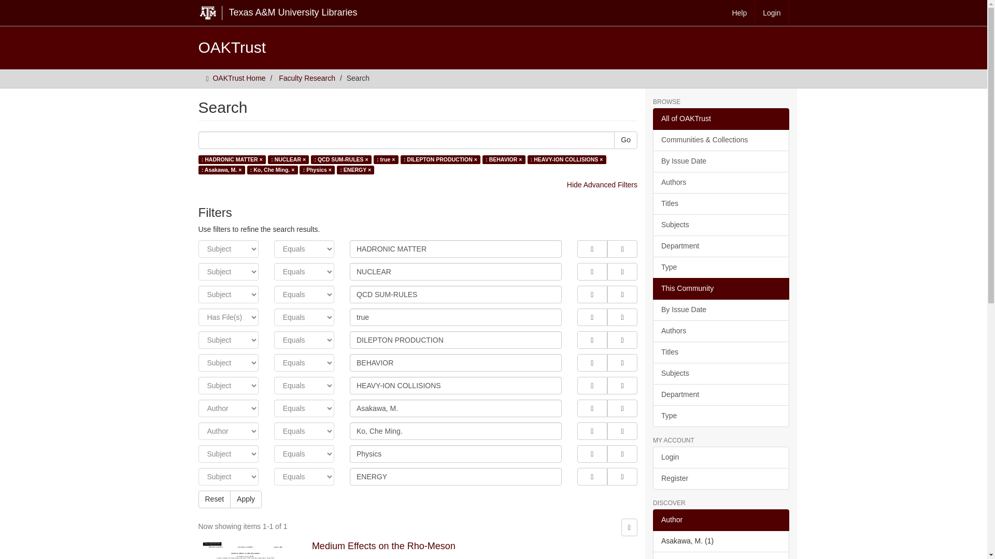 The height and width of the screenshot is (559, 995). What do you see at coordinates (307, 78) in the screenshot?
I see `Faculty Research` at bounding box center [307, 78].